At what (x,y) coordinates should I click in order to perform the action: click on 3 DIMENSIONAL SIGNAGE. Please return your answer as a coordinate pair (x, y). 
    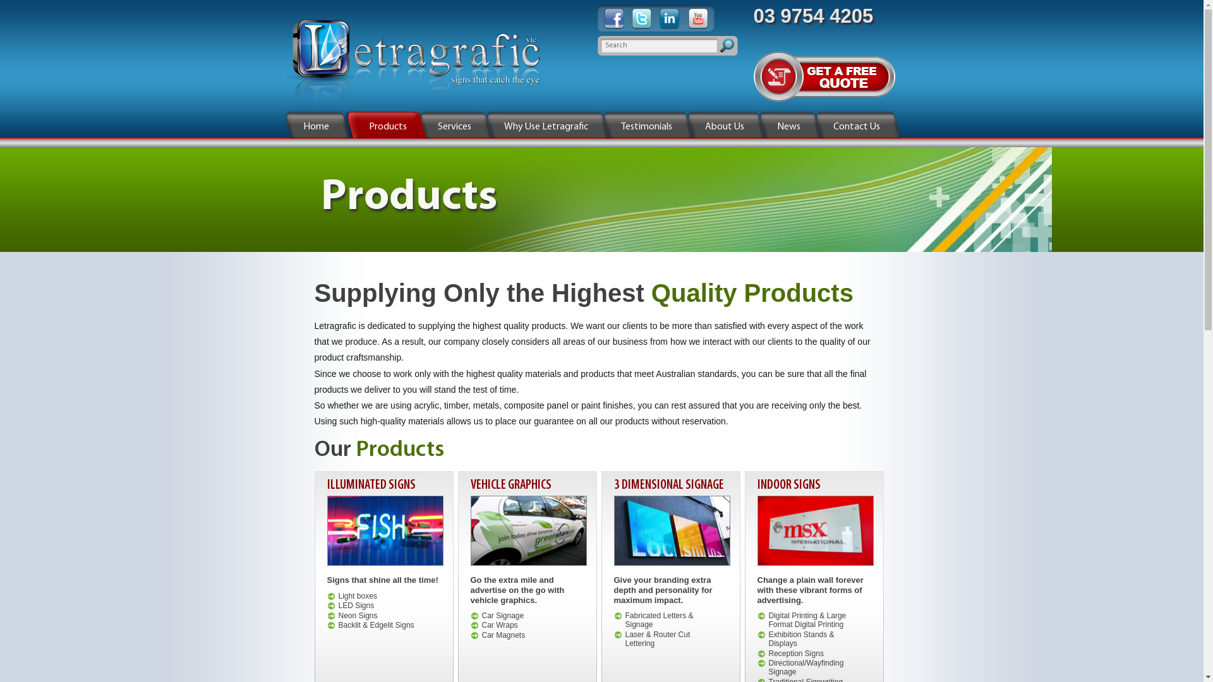
    Looking at the image, I should click on (669, 485).